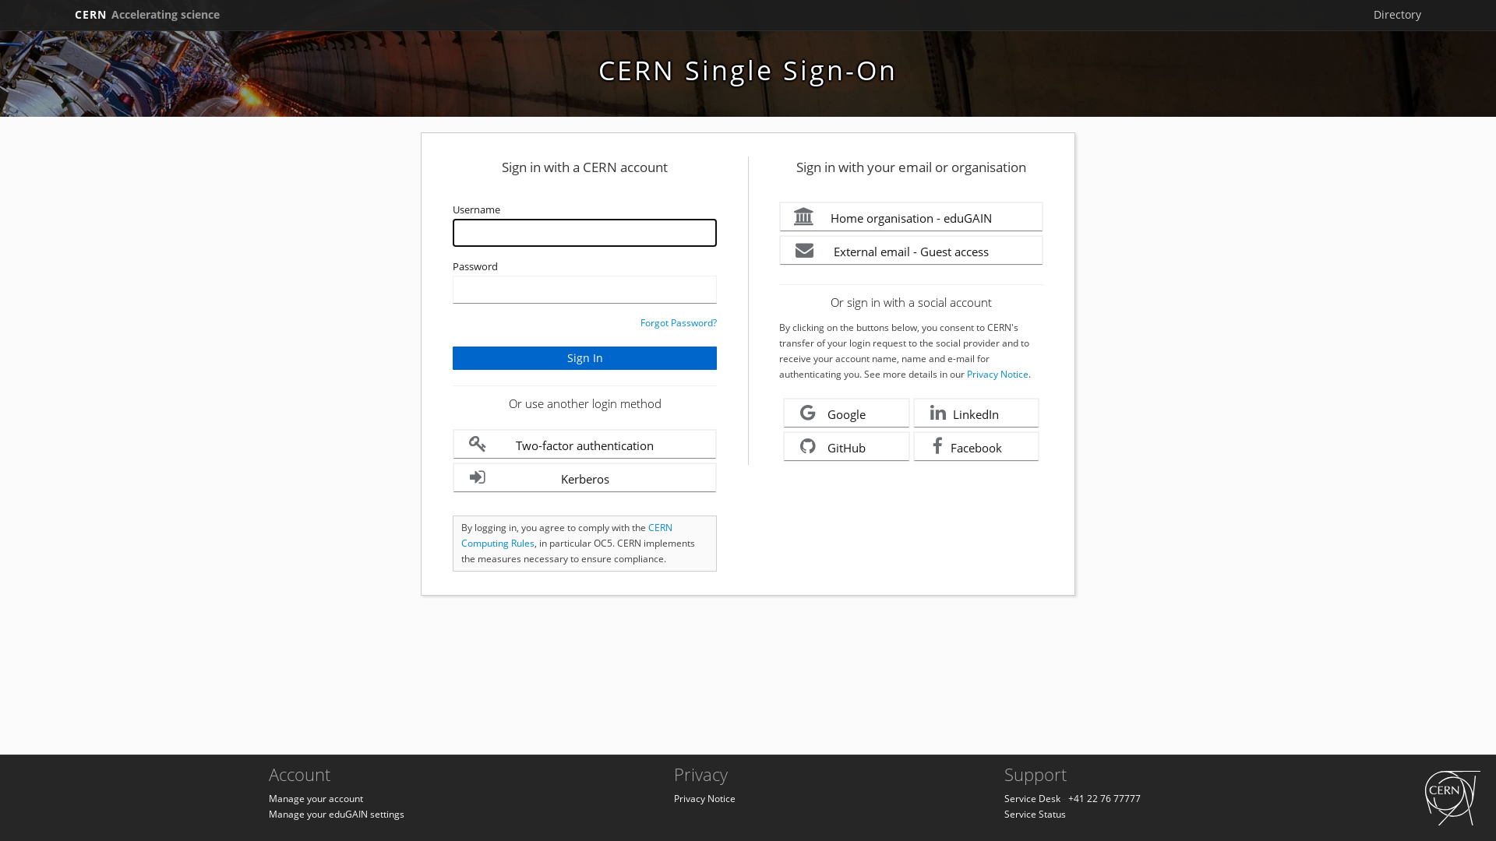 The image size is (1496, 841). Describe the element at coordinates (337, 815) in the screenshot. I see `Manage your eduGAIN settings` at that location.